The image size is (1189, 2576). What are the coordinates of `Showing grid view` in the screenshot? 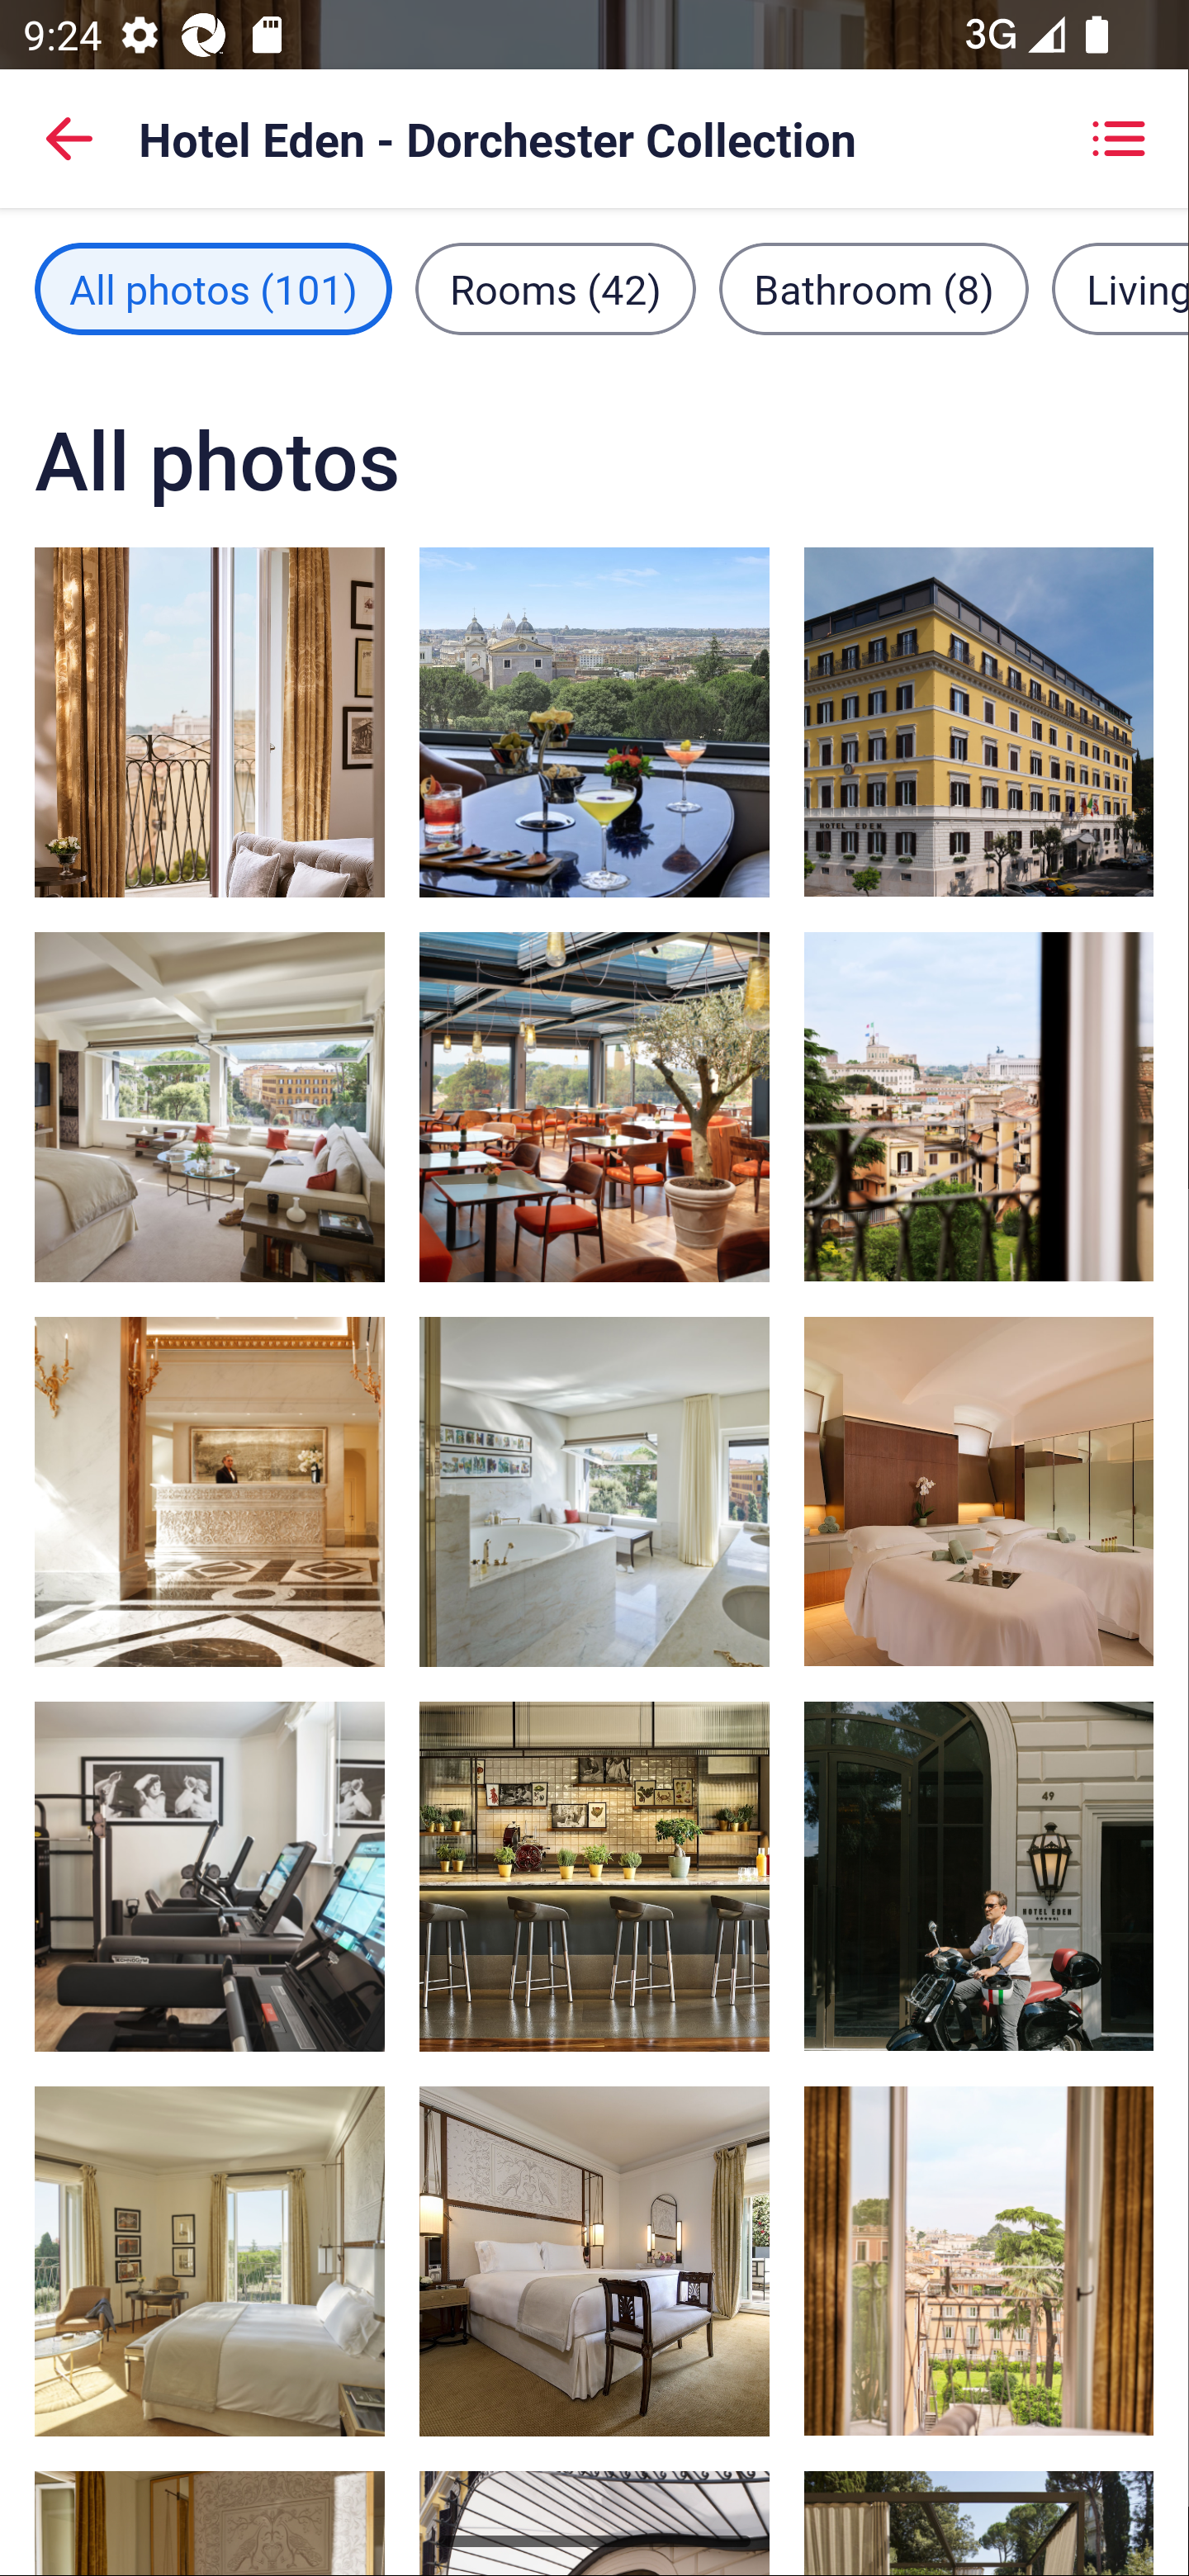 It's located at (1118, 139).